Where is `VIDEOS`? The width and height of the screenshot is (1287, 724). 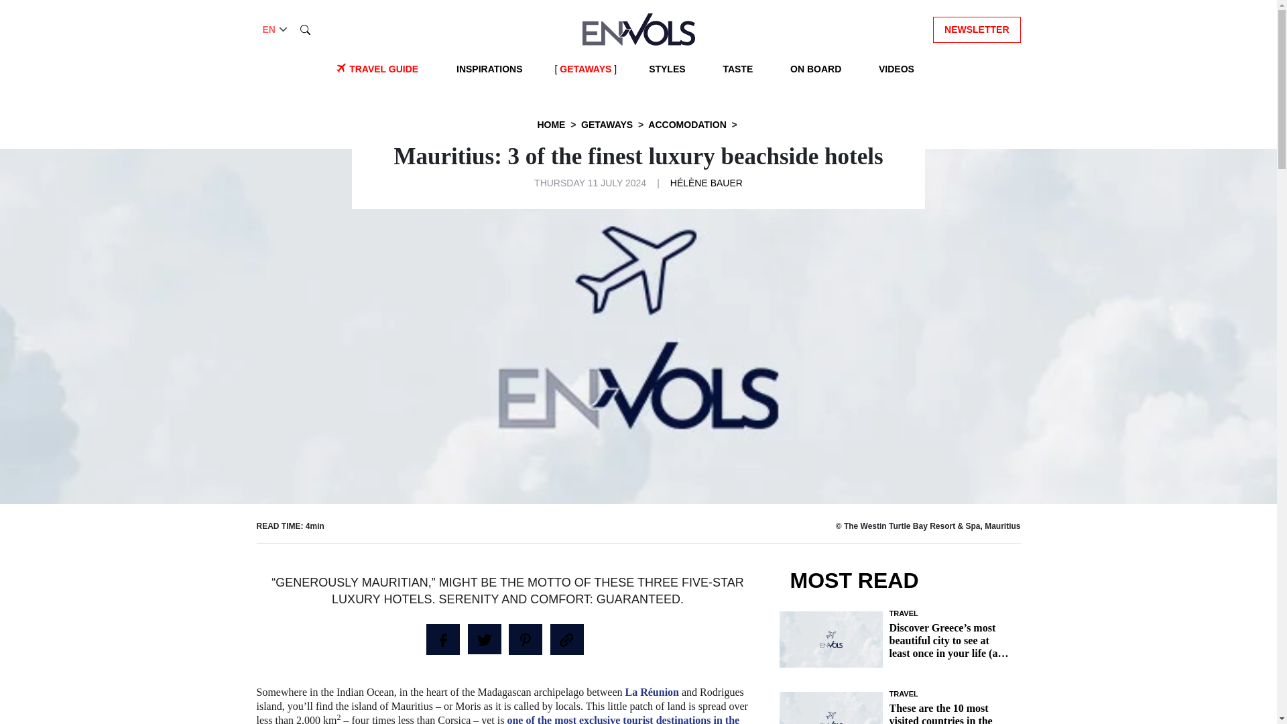
VIDEOS is located at coordinates (897, 69).